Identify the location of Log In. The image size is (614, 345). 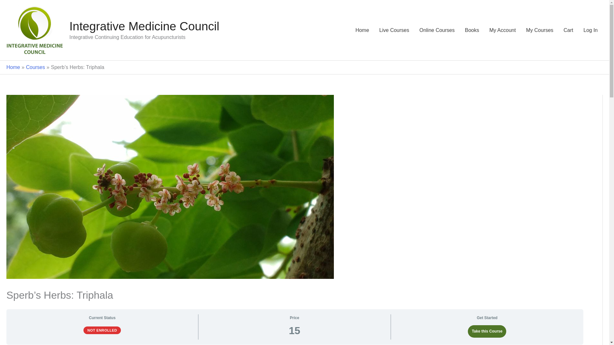
(590, 30).